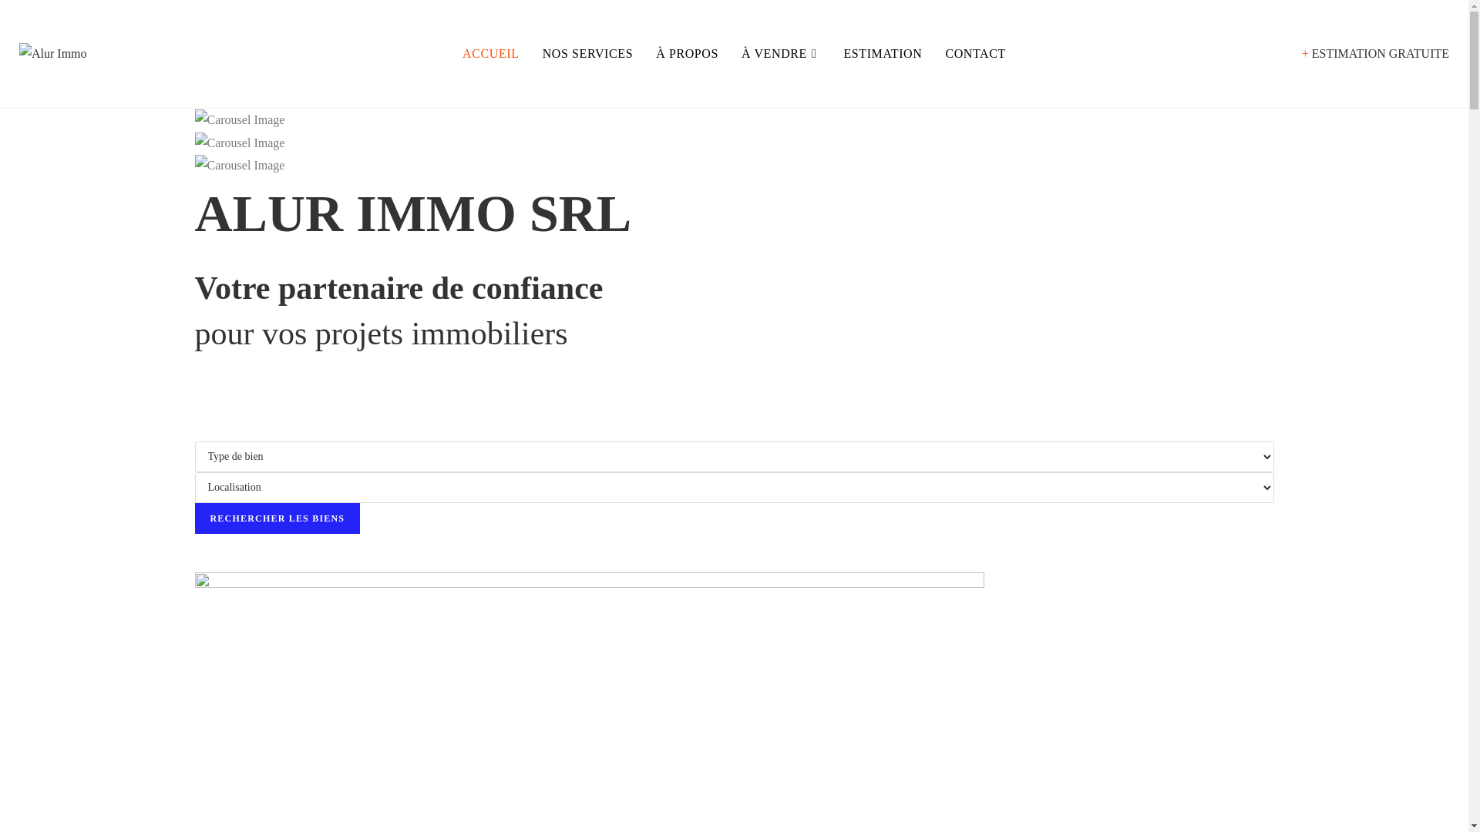  I want to click on + ESTIMATION GRATUITE, so click(1375, 54).